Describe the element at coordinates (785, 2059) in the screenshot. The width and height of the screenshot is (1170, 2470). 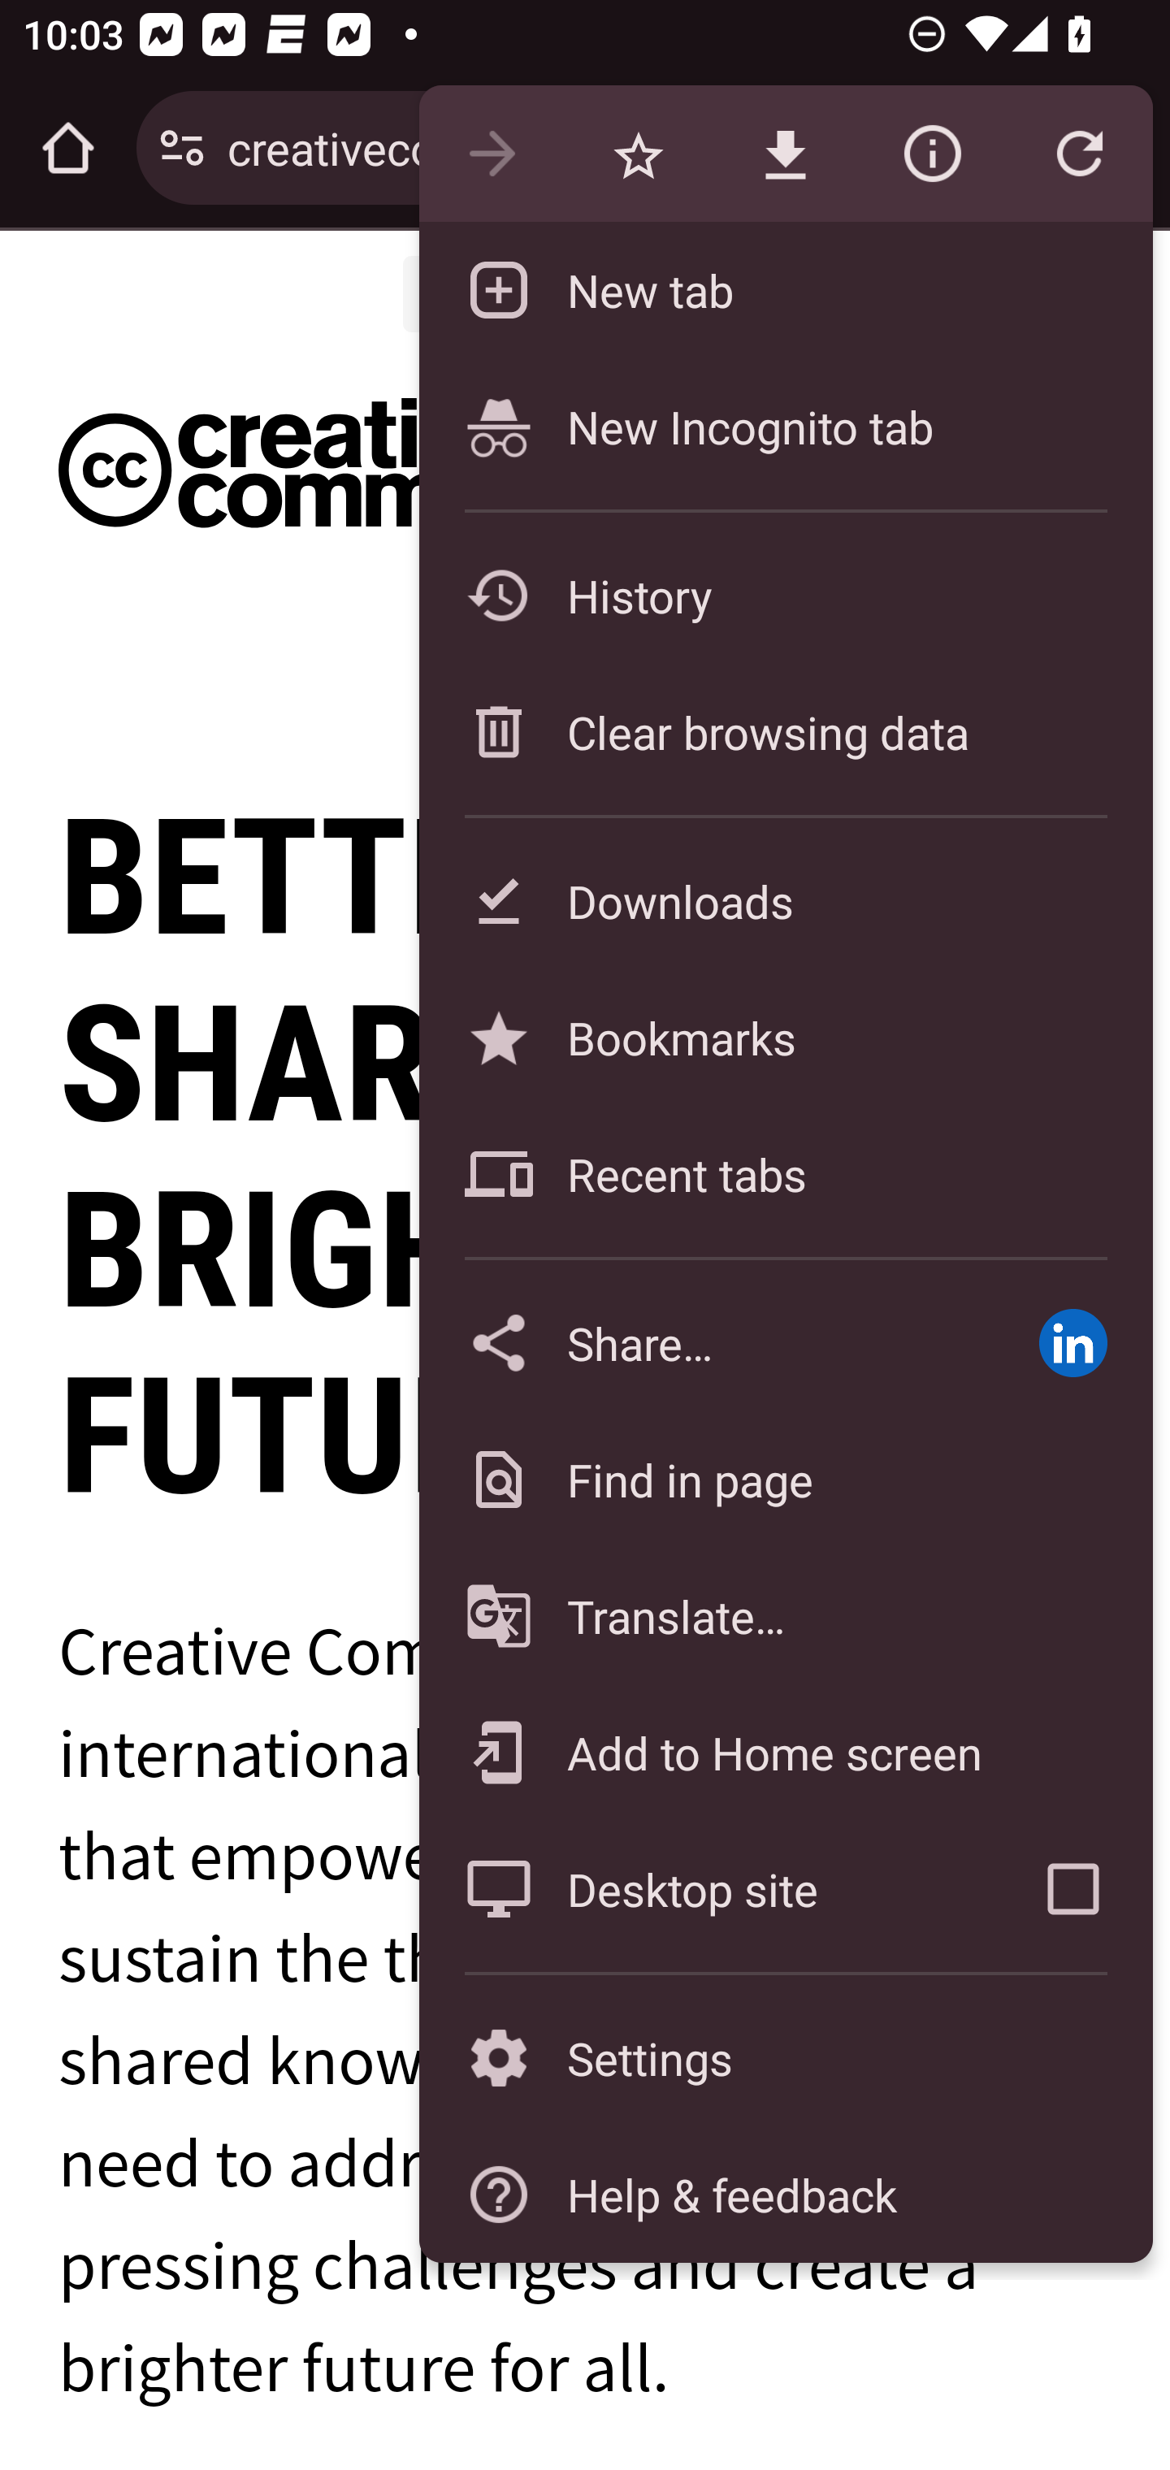
I see `Settings` at that location.